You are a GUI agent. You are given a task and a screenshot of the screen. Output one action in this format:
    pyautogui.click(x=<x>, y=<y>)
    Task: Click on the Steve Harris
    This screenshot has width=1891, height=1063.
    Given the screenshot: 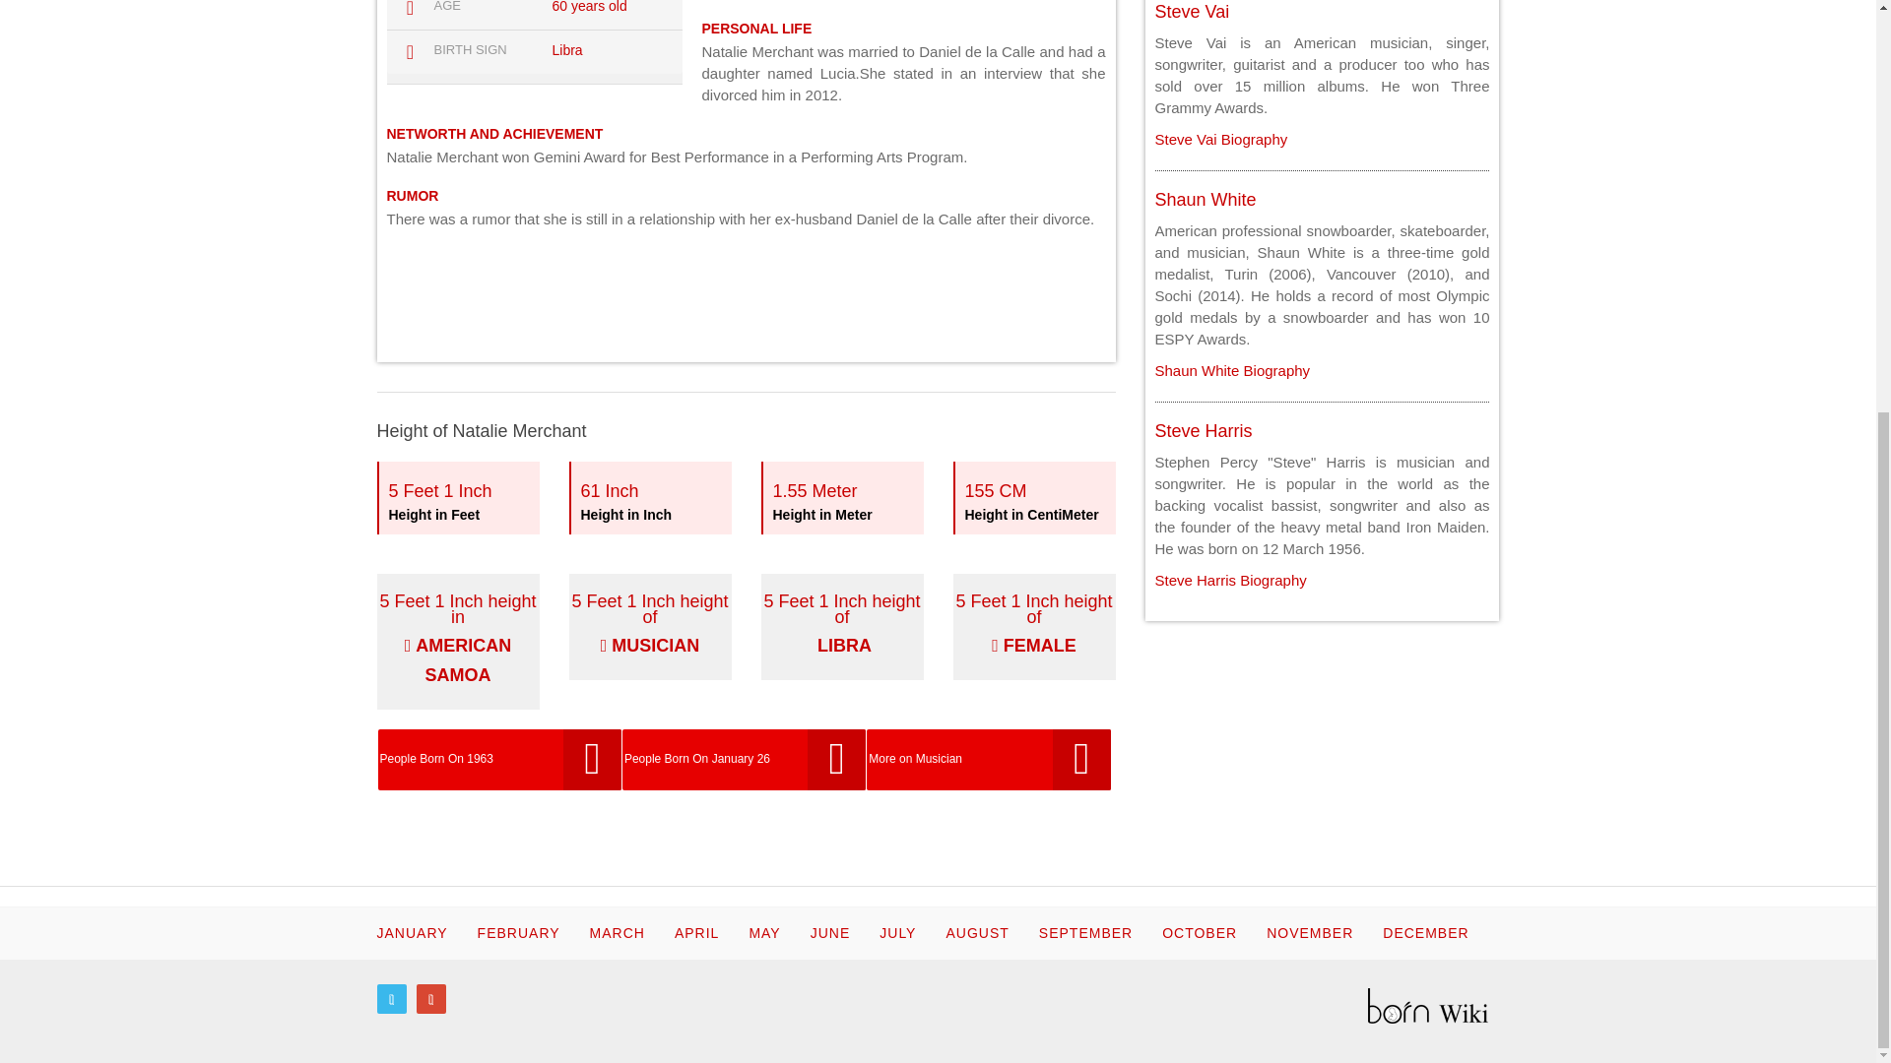 What is the action you would take?
    pyautogui.click(x=1231, y=370)
    